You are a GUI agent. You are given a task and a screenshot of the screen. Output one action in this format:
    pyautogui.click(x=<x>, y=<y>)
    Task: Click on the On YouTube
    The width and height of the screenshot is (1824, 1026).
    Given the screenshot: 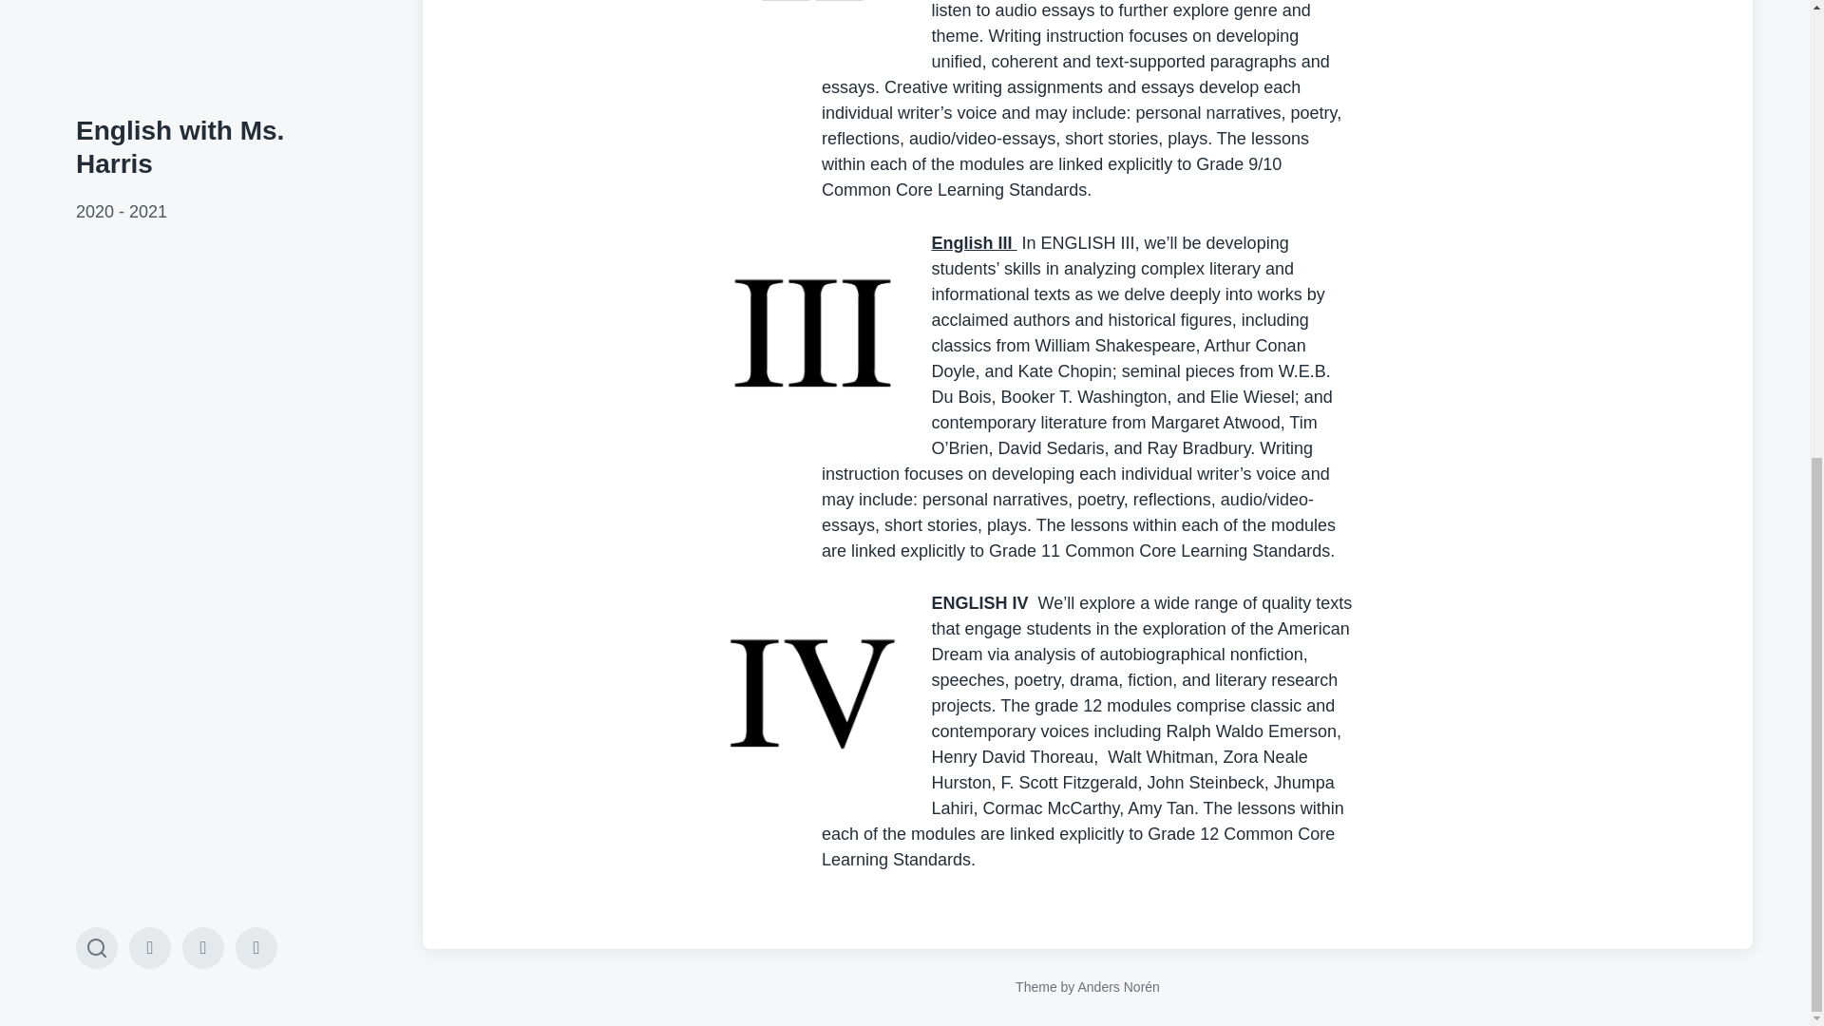 What is the action you would take?
    pyautogui.click(x=203, y=127)
    